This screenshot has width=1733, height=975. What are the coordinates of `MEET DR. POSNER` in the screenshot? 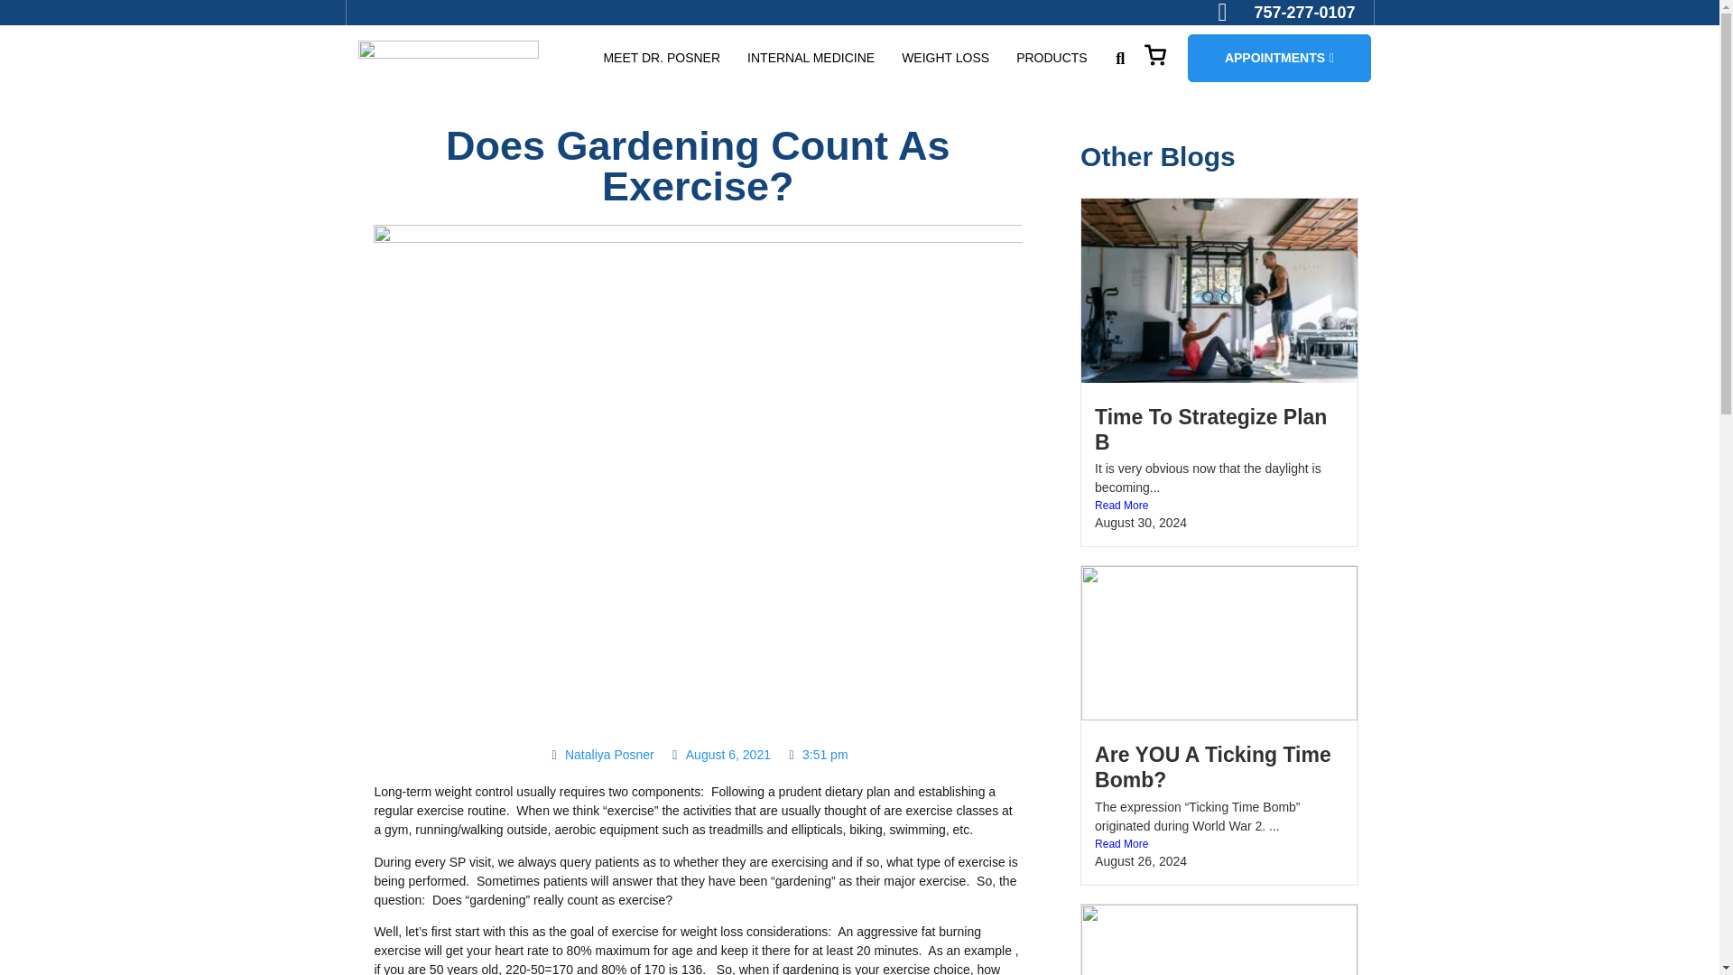 It's located at (662, 58).